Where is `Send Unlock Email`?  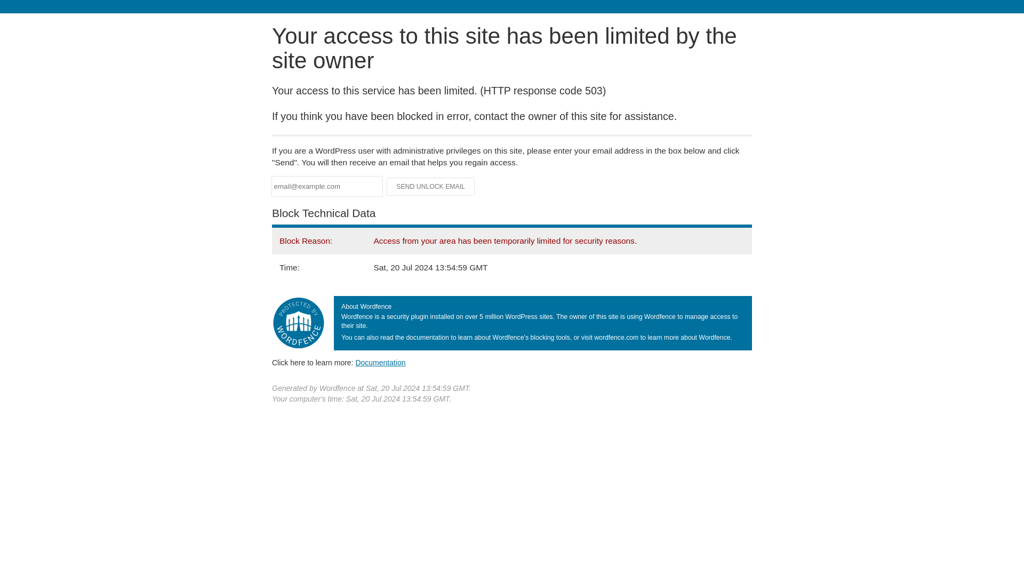 Send Unlock Email is located at coordinates (431, 187).